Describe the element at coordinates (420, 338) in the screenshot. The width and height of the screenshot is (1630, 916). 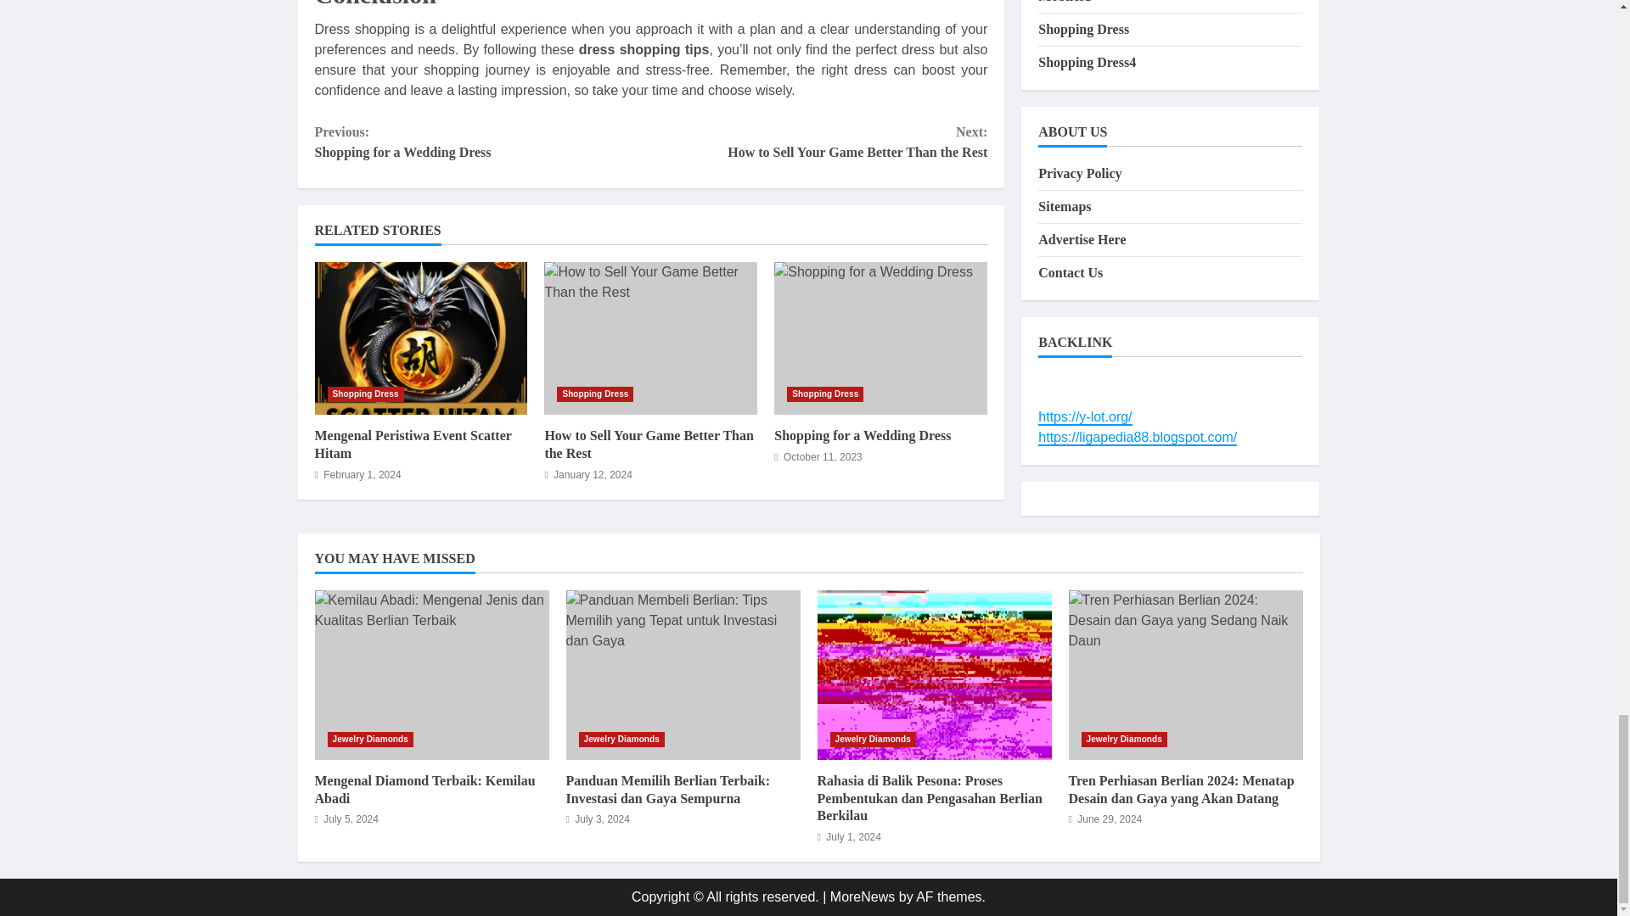
I see `How to Sell Your Game Better Than the Rest` at that location.